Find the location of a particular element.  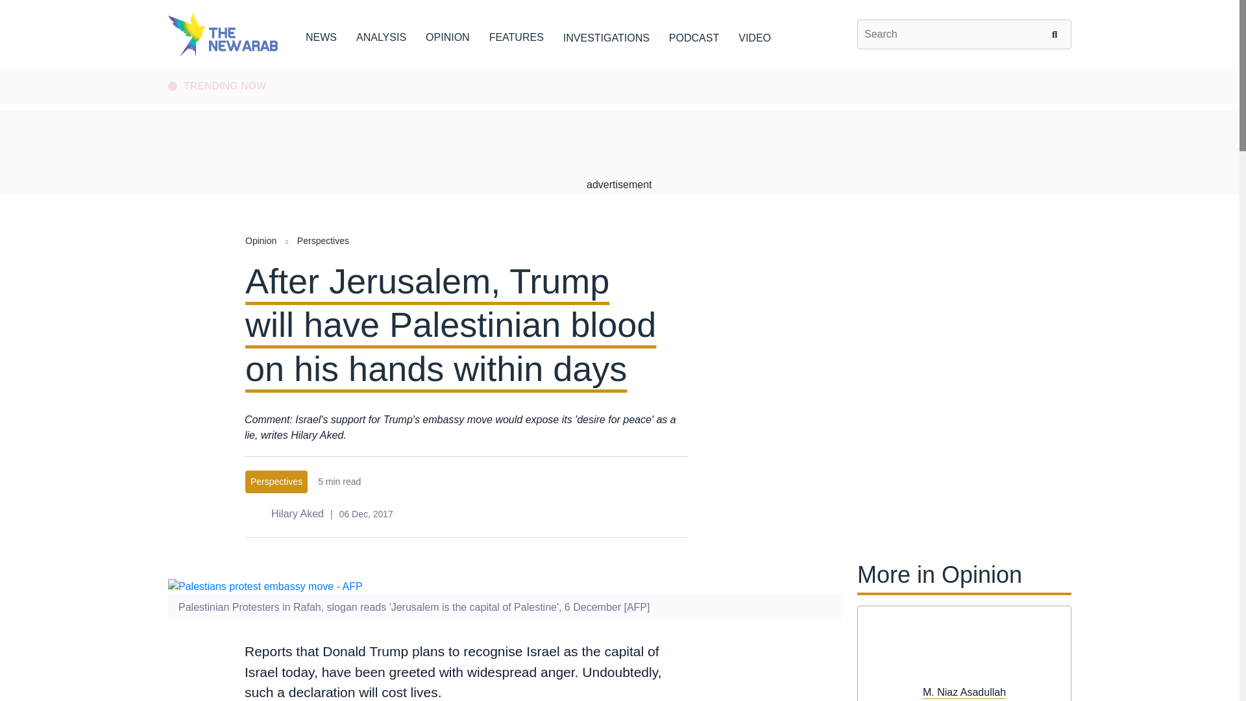

ANALYSIS is located at coordinates (381, 35).